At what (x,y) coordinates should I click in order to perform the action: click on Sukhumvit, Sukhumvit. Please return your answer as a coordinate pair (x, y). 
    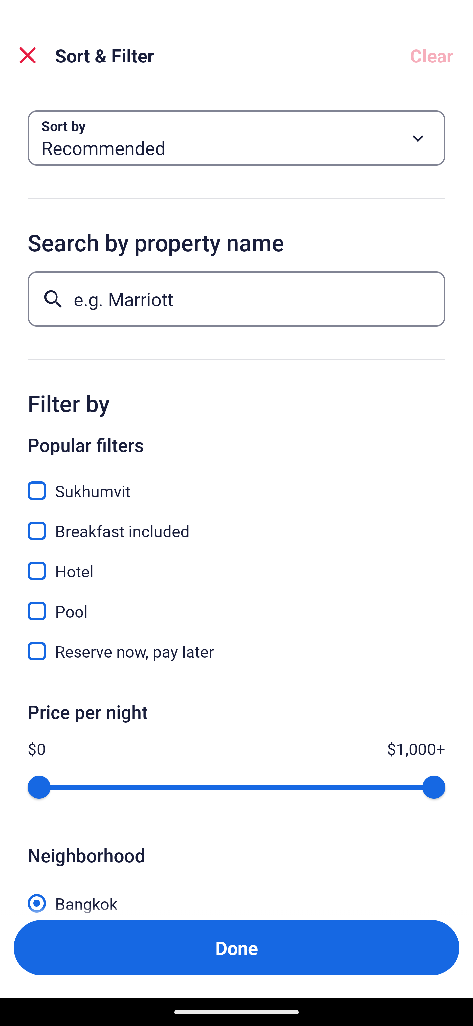
    Looking at the image, I should click on (236, 483).